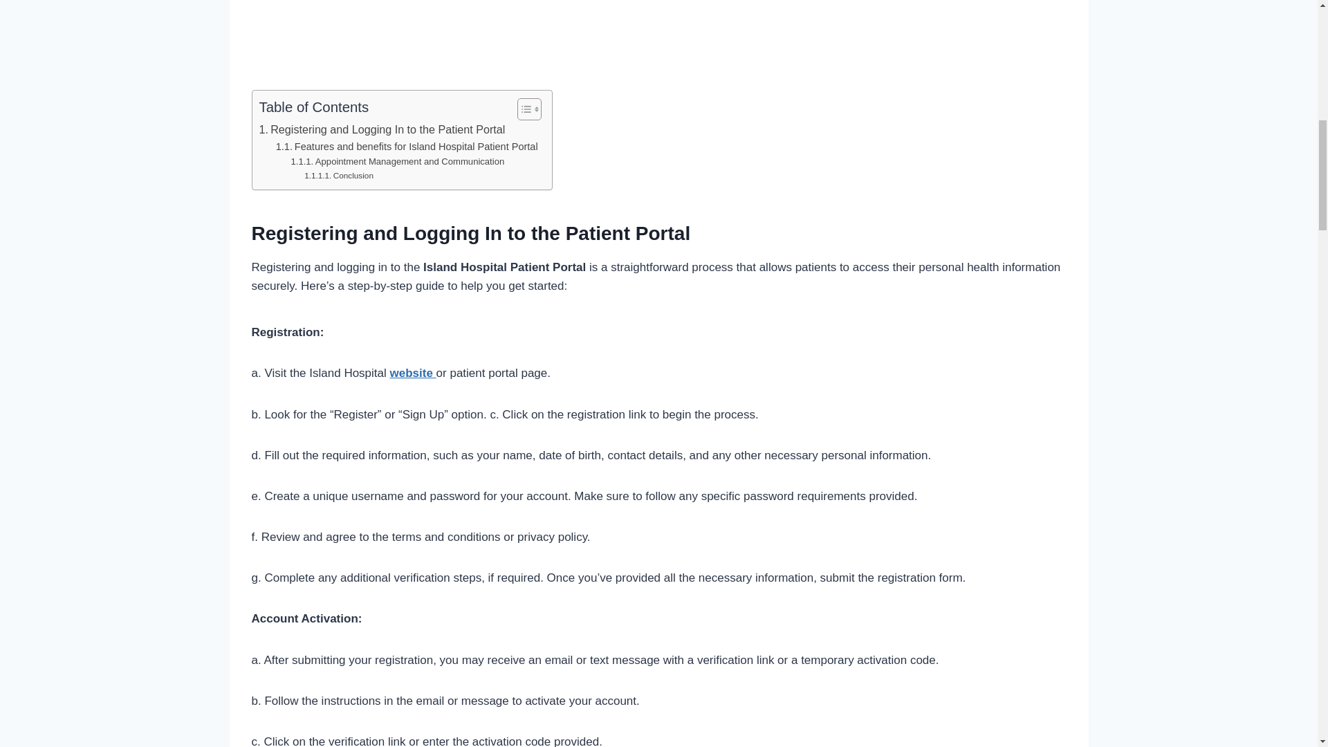 This screenshot has height=747, width=1328. Describe the element at coordinates (397, 162) in the screenshot. I see `Appointment Management and Communication` at that location.